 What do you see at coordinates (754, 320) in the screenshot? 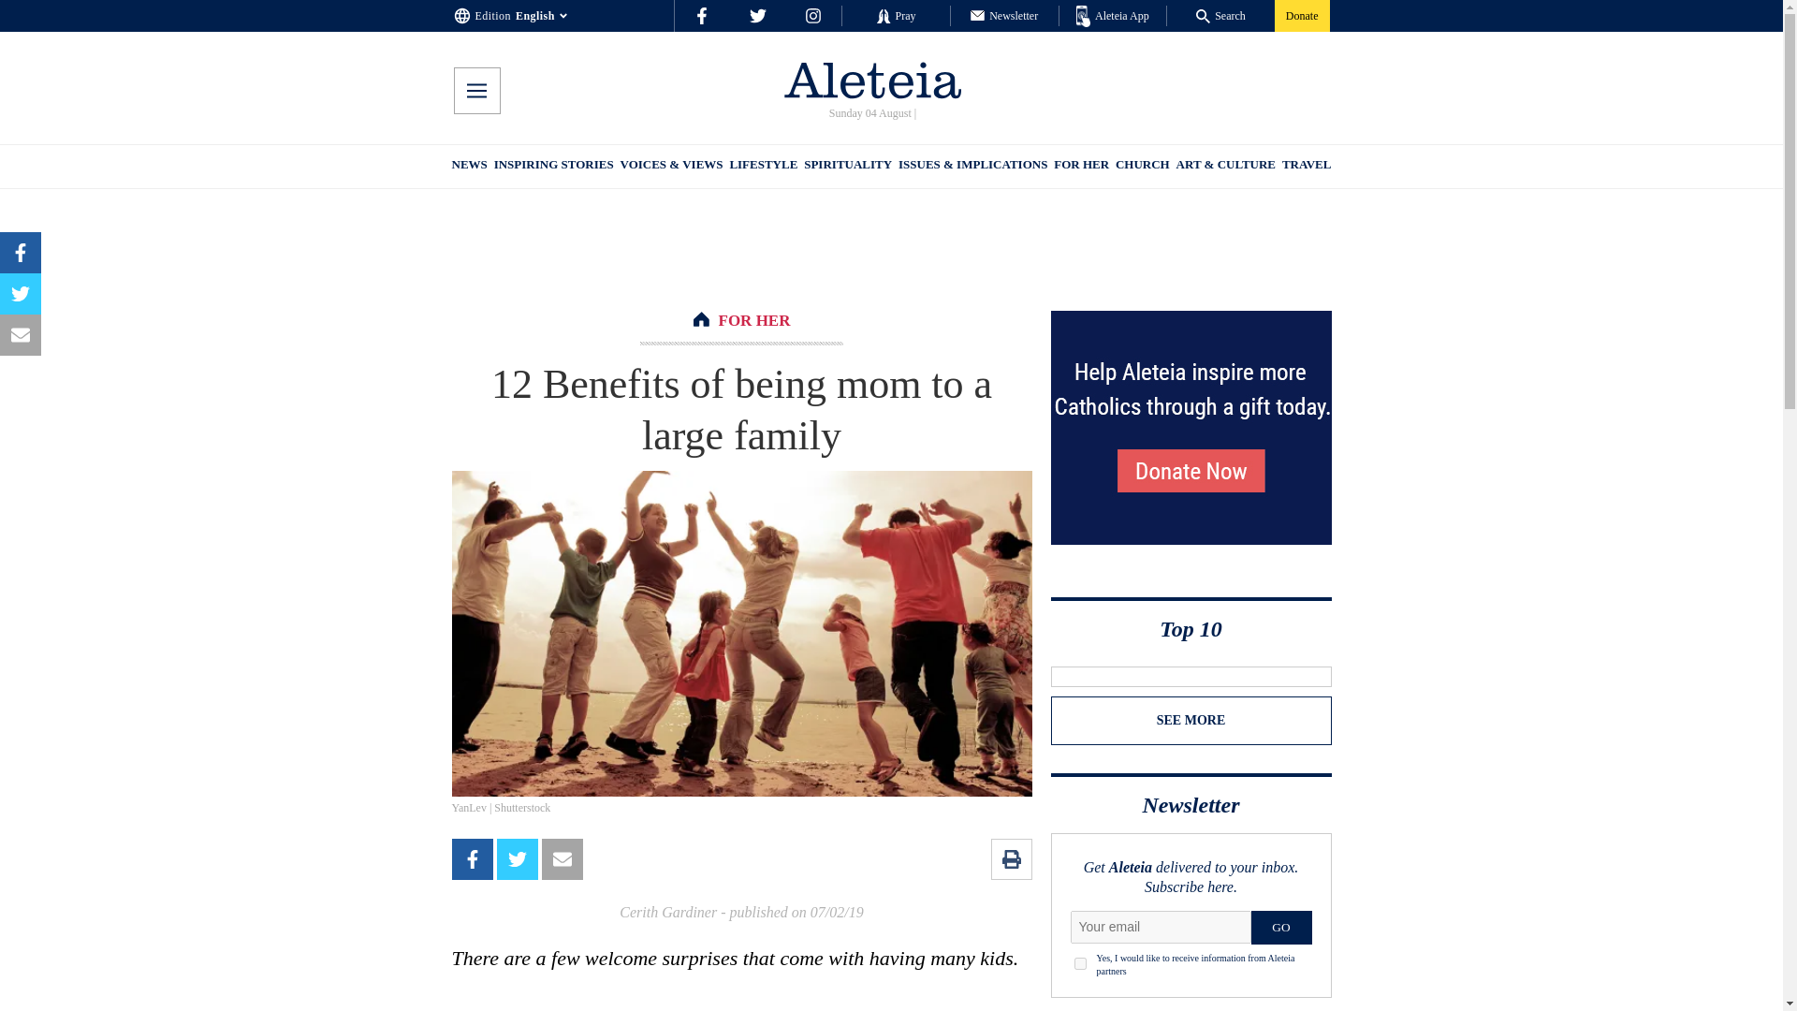
I see `FOR HER` at bounding box center [754, 320].